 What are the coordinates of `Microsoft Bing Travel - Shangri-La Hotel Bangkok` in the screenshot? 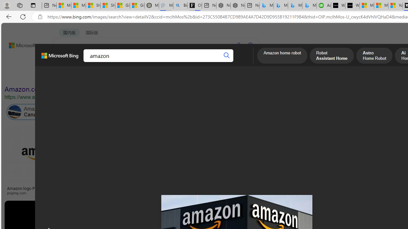 It's located at (309, 6).